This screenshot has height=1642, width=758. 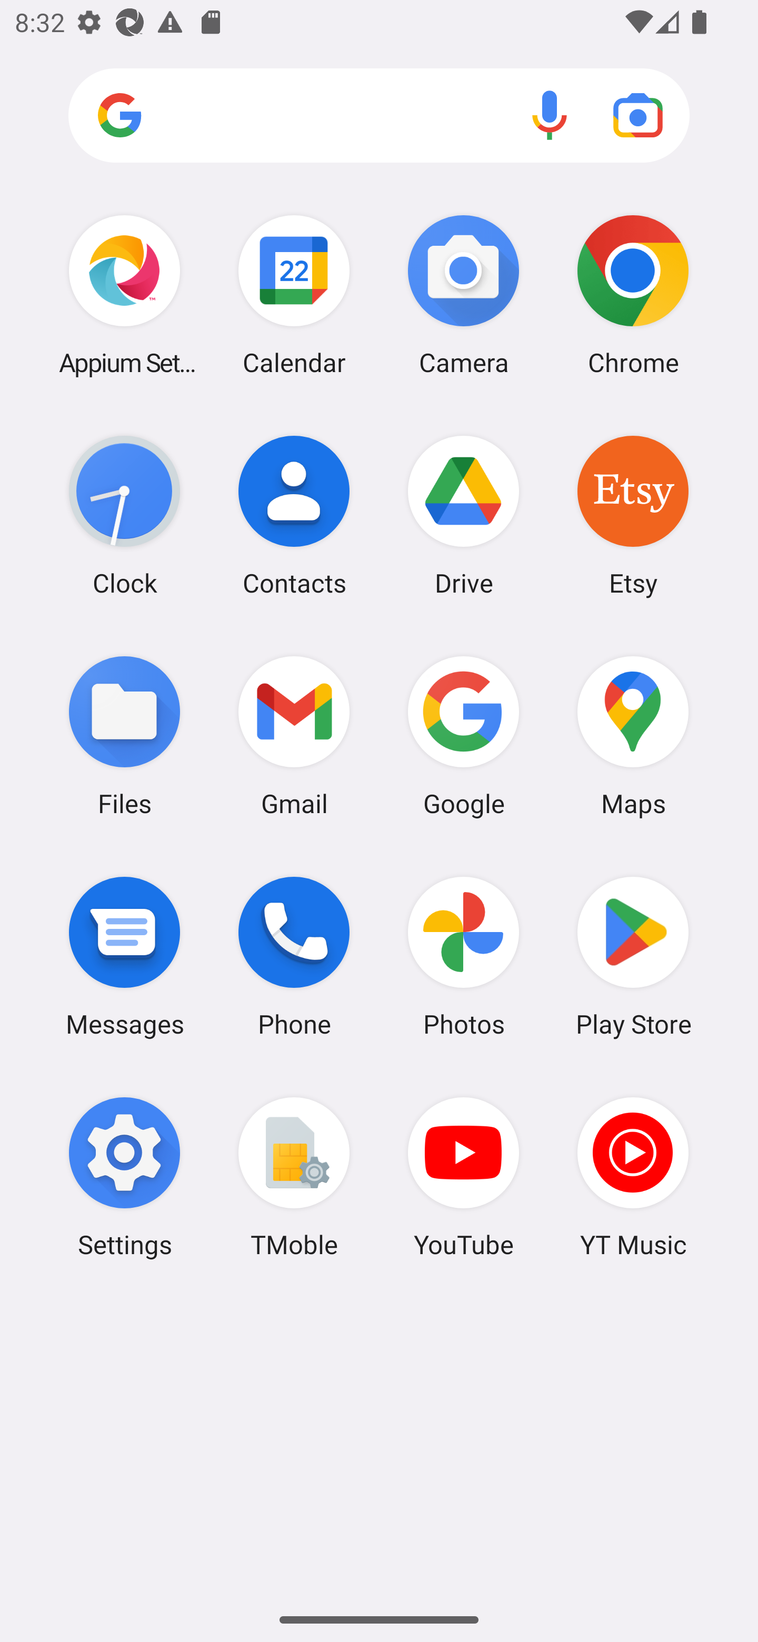 I want to click on Settings, so click(x=124, y=1177).